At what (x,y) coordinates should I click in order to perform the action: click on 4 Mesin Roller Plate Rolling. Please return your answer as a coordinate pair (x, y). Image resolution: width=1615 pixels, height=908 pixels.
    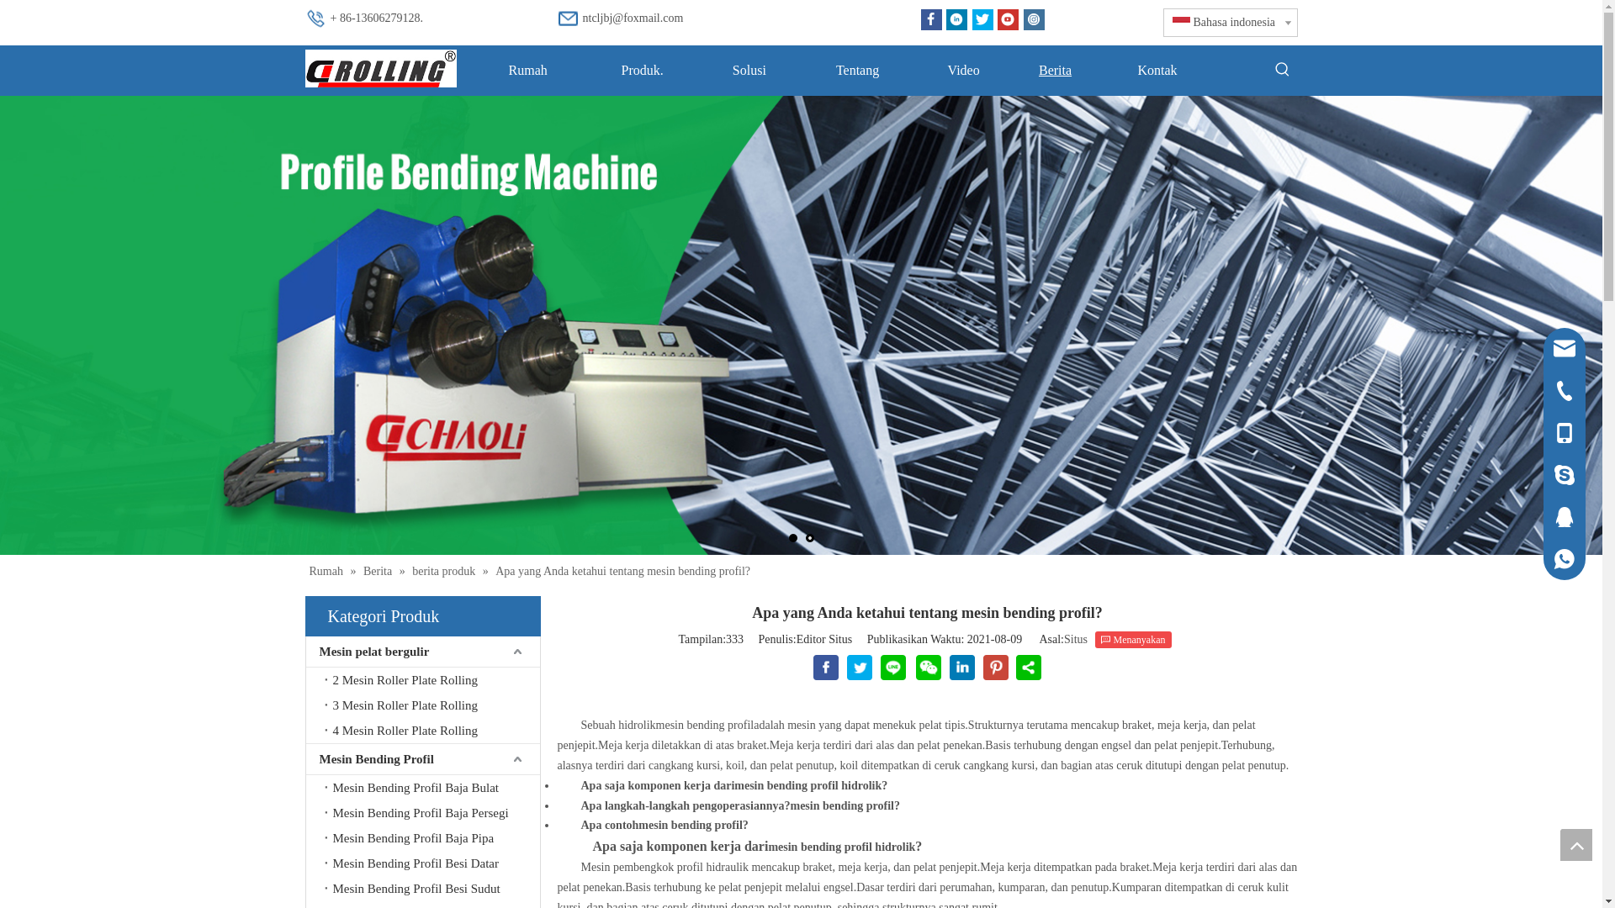
    Looking at the image, I should click on (432, 731).